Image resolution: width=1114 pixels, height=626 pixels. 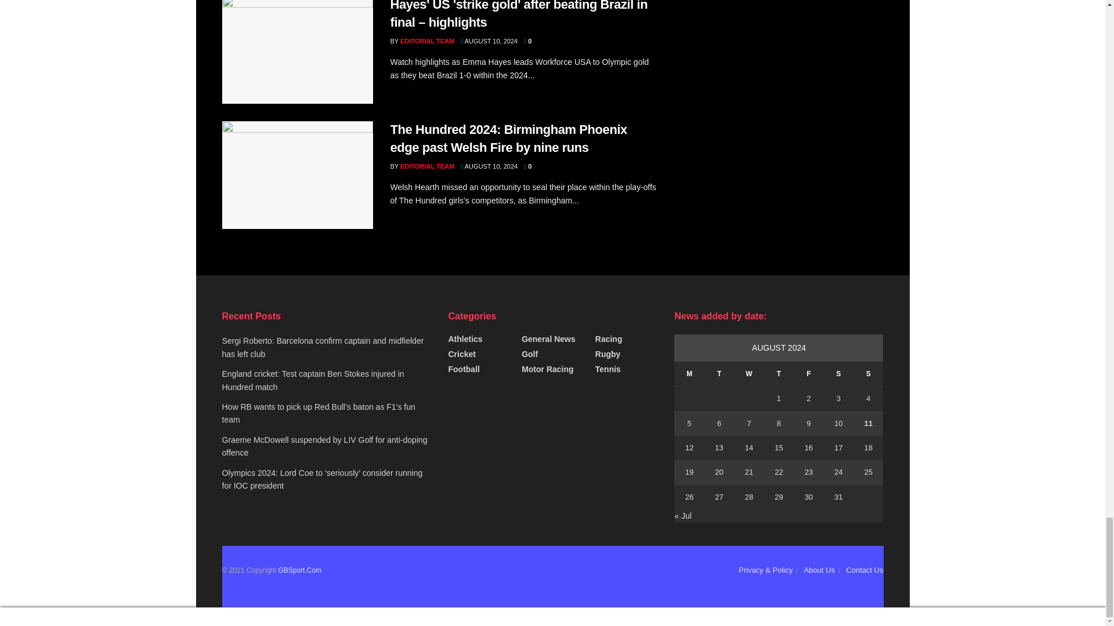 What do you see at coordinates (689, 374) in the screenshot?
I see `Monday` at bounding box center [689, 374].